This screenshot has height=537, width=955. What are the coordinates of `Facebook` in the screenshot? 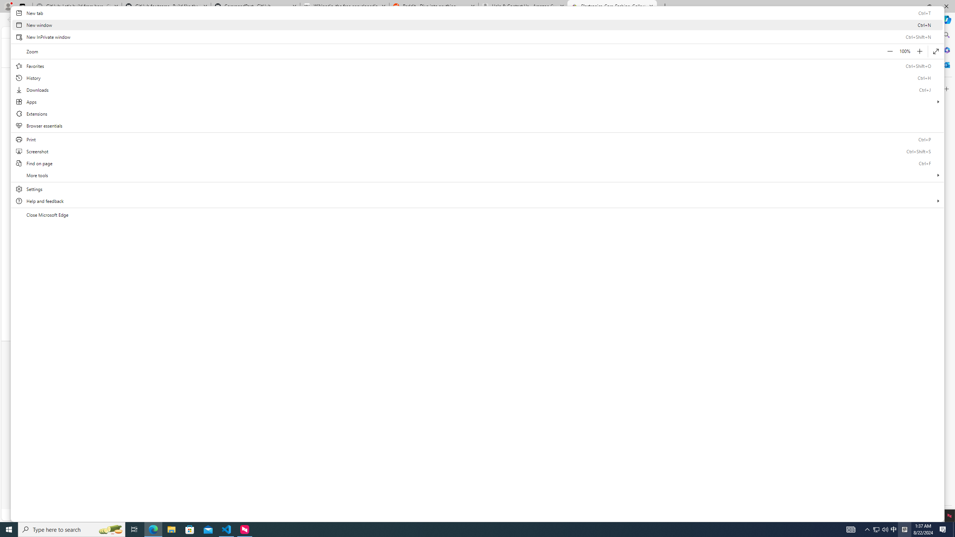 It's located at (461, 386).